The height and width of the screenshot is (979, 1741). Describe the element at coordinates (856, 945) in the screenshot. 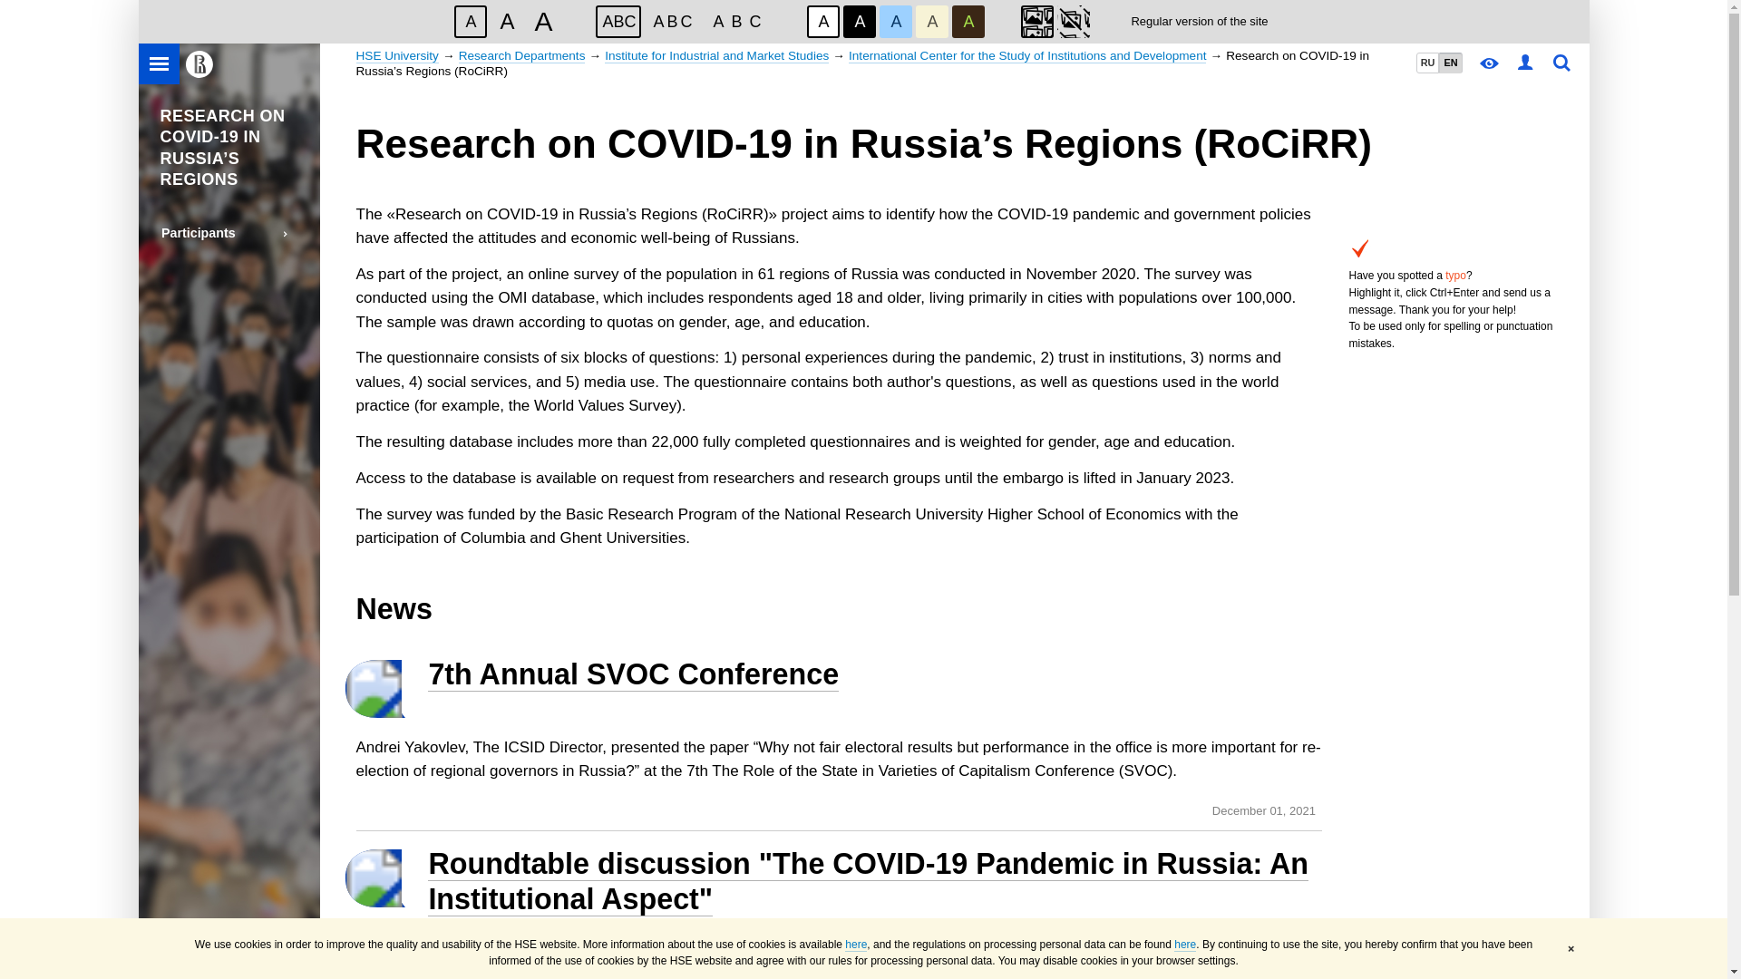

I see `here` at that location.